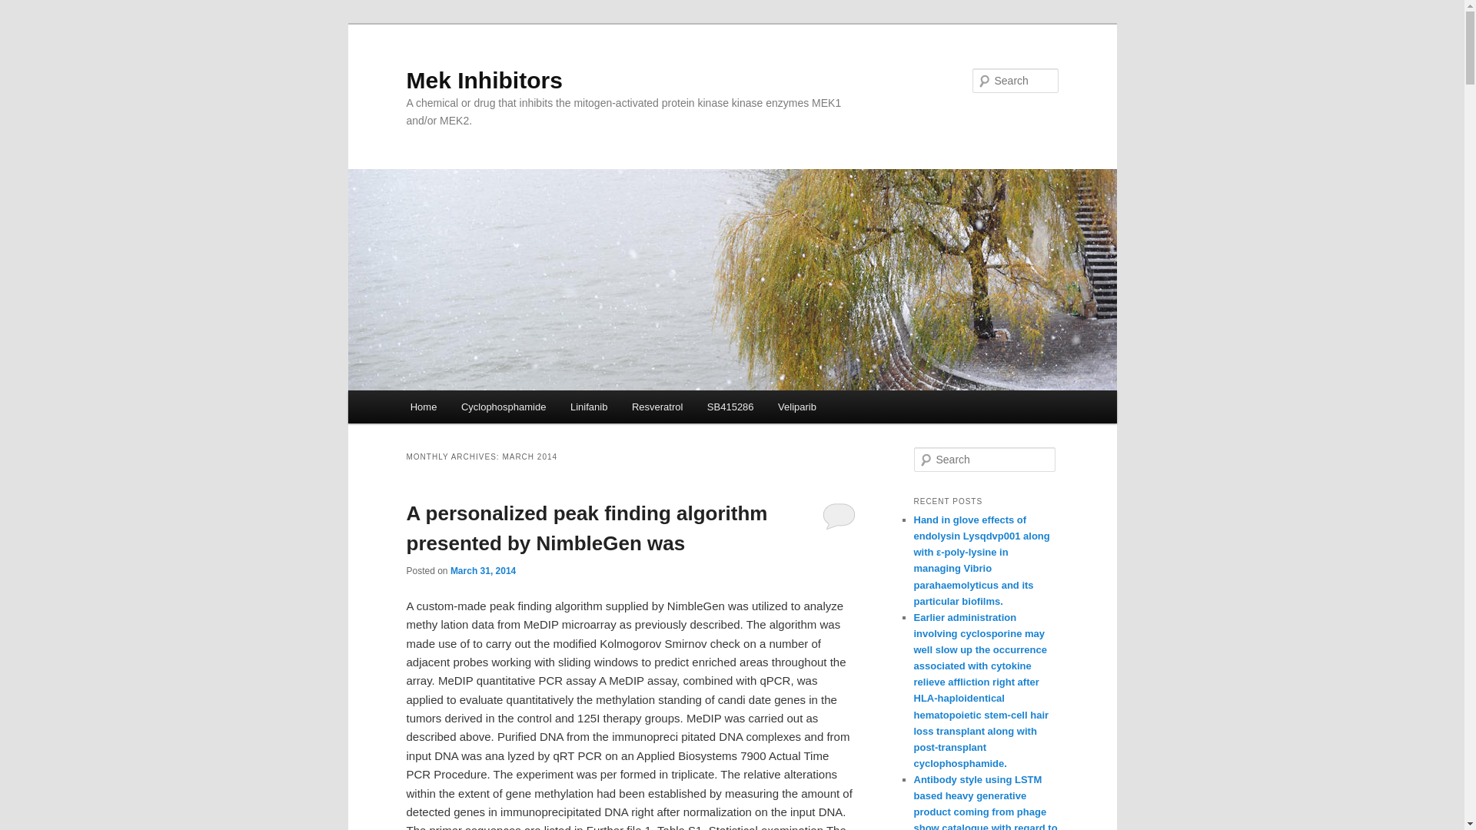 This screenshot has width=1476, height=830. Describe the element at coordinates (483, 570) in the screenshot. I see `March 31, 2014` at that location.